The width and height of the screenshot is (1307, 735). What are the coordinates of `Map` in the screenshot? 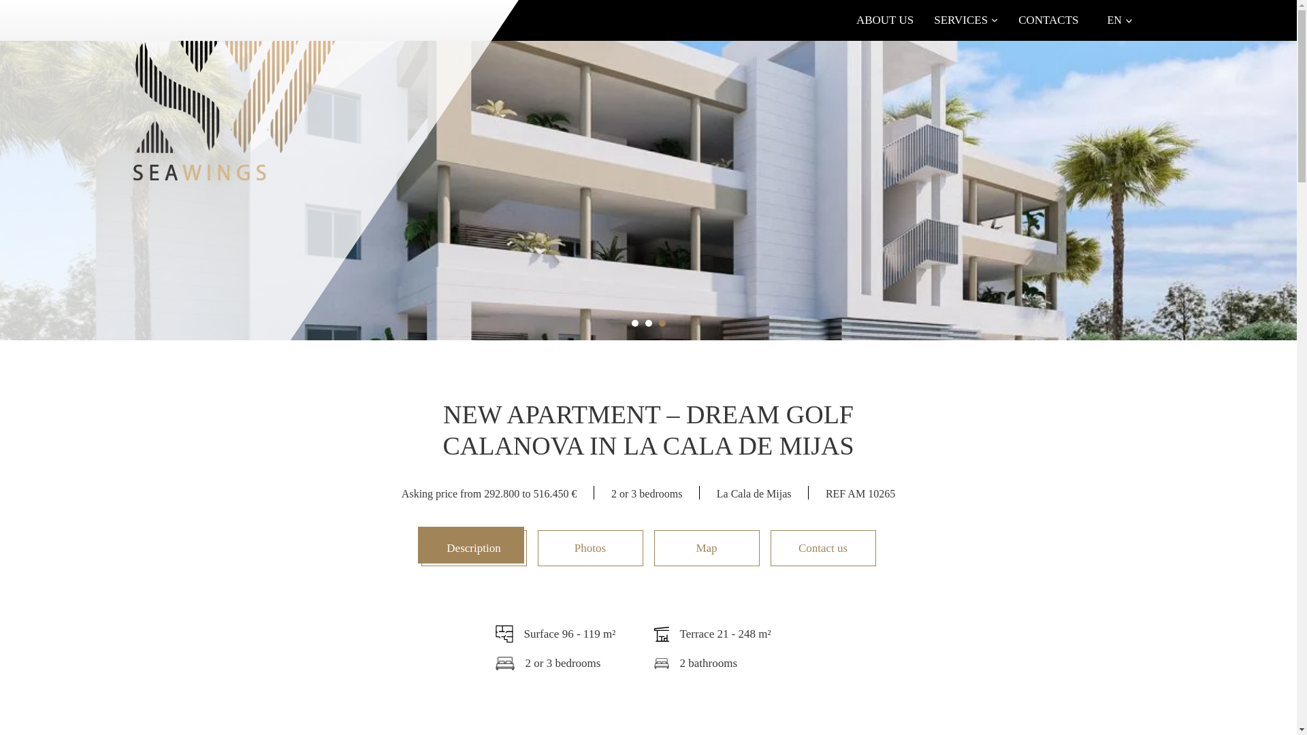 It's located at (707, 547).